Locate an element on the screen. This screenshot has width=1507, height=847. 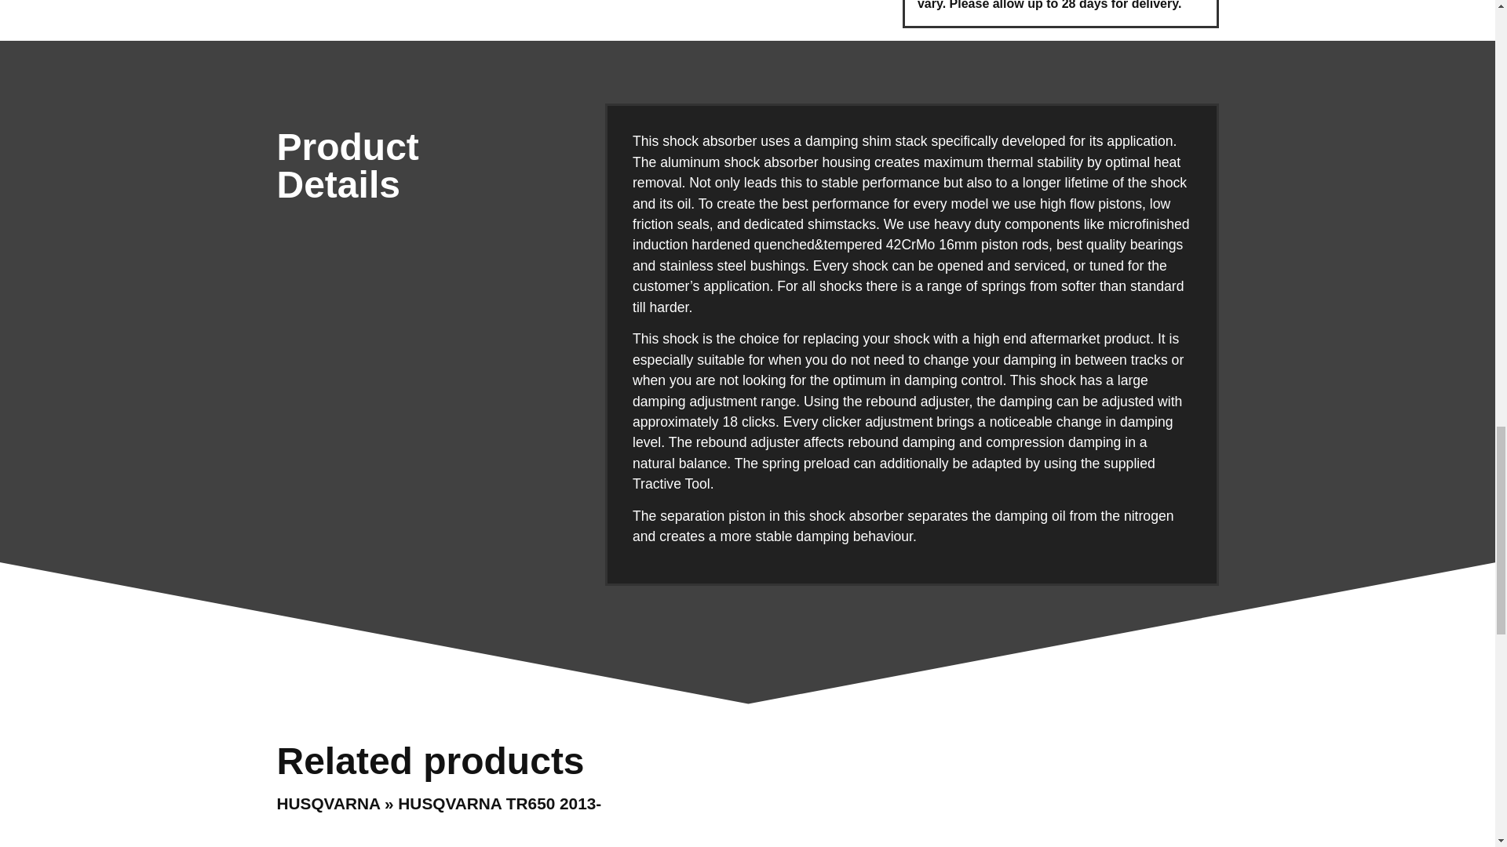
HUSQVARNA TR650 2013- is located at coordinates (499, 803).